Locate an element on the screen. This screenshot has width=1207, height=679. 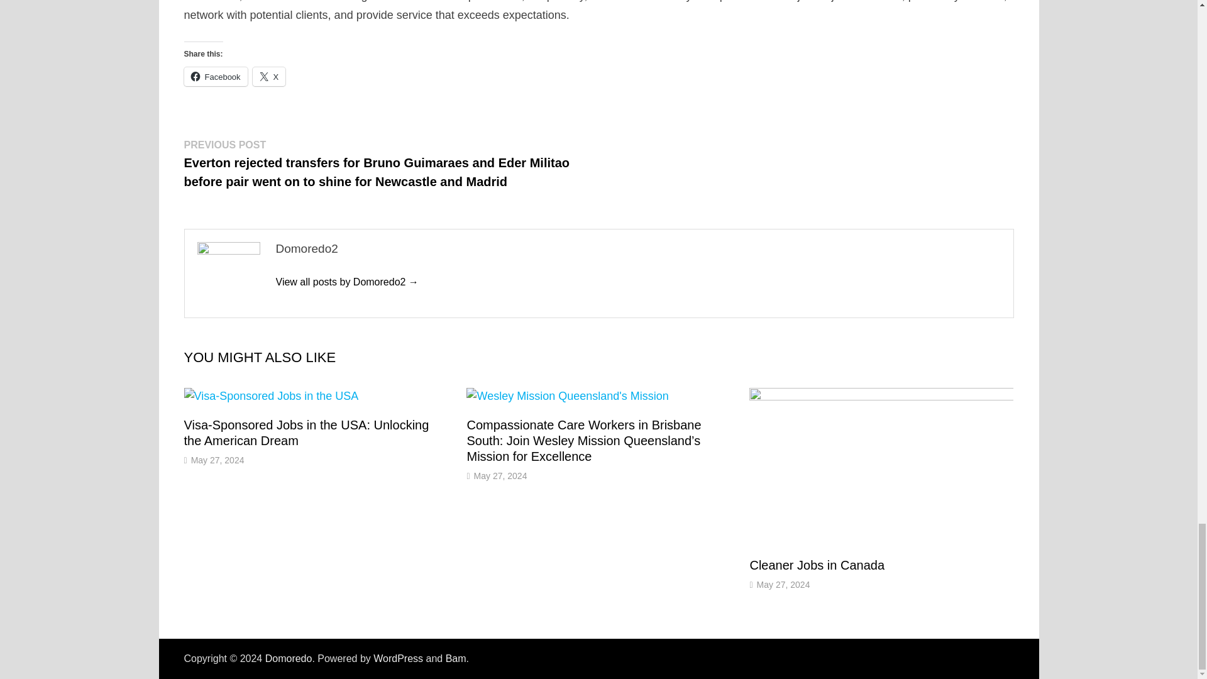
Visa-Sponsored Jobs in the USA: Unlocking the American Dream is located at coordinates (306, 433).